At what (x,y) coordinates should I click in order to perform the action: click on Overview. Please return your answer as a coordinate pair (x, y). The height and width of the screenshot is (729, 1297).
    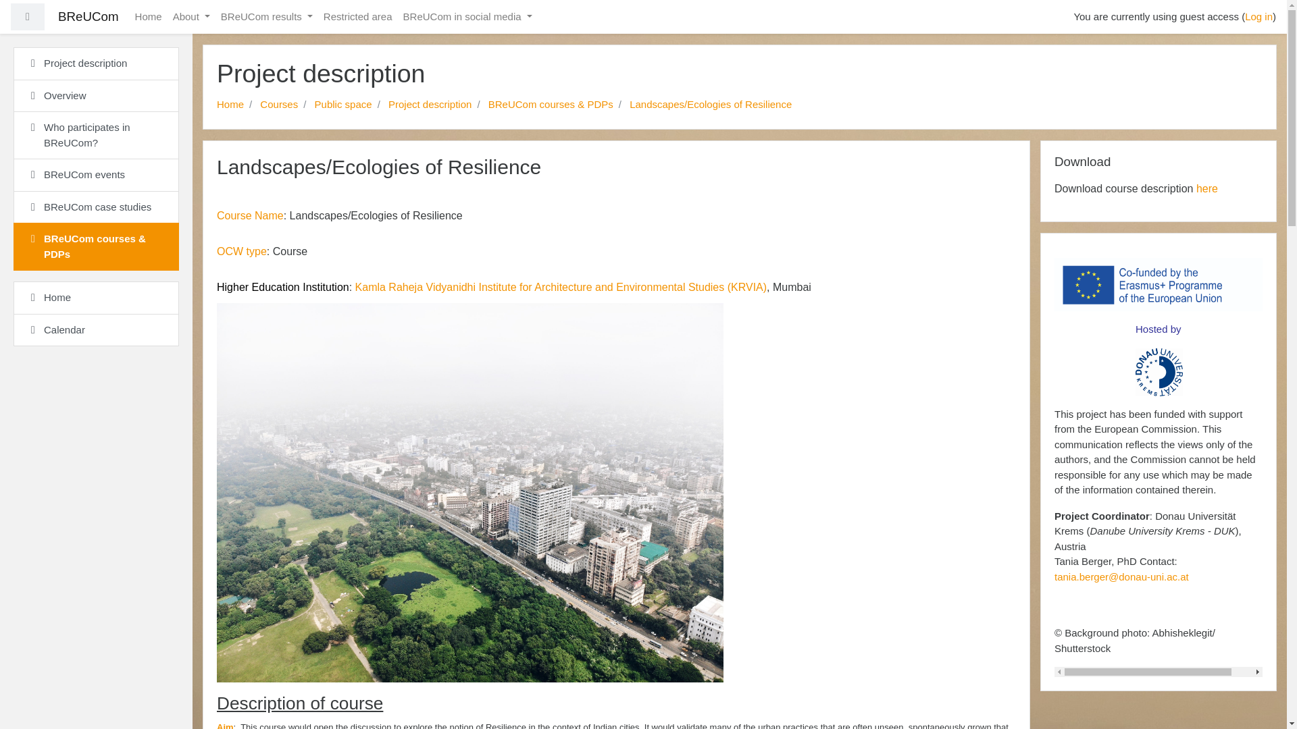
    Looking at the image, I should click on (96, 96).